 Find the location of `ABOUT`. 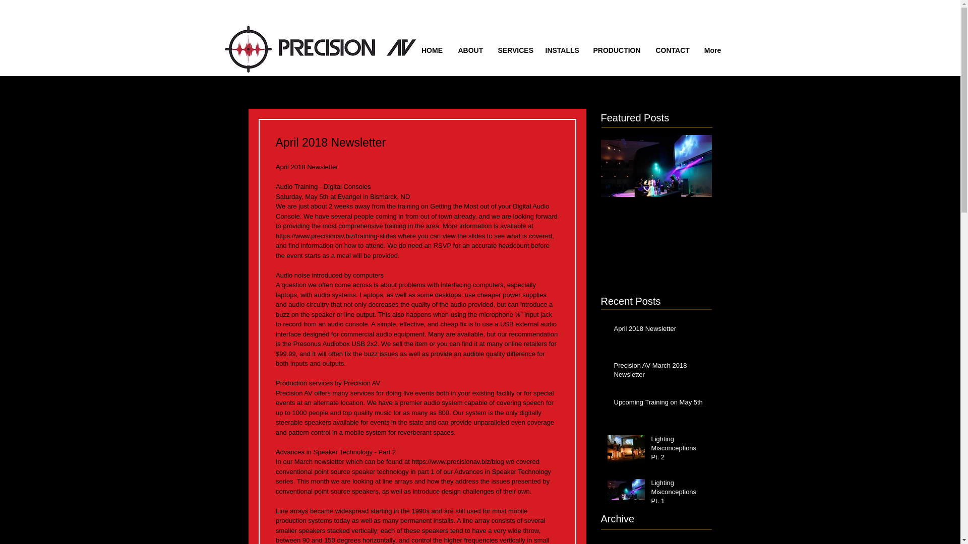

ABOUT is located at coordinates (471, 50).